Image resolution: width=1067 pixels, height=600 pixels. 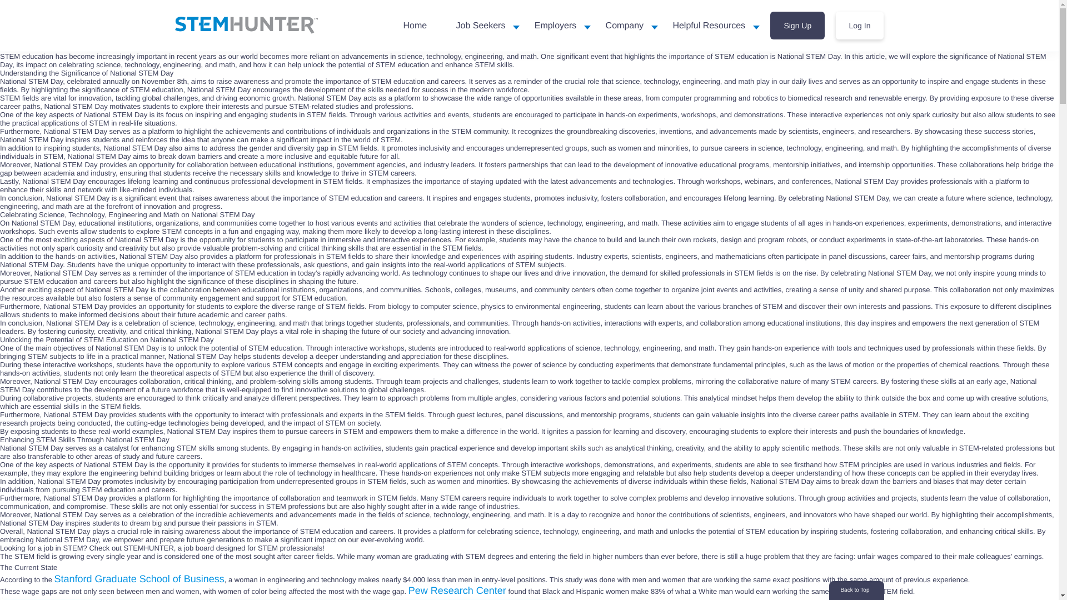 What do you see at coordinates (555, 26) in the screenshot?
I see `Employers` at bounding box center [555, 26].